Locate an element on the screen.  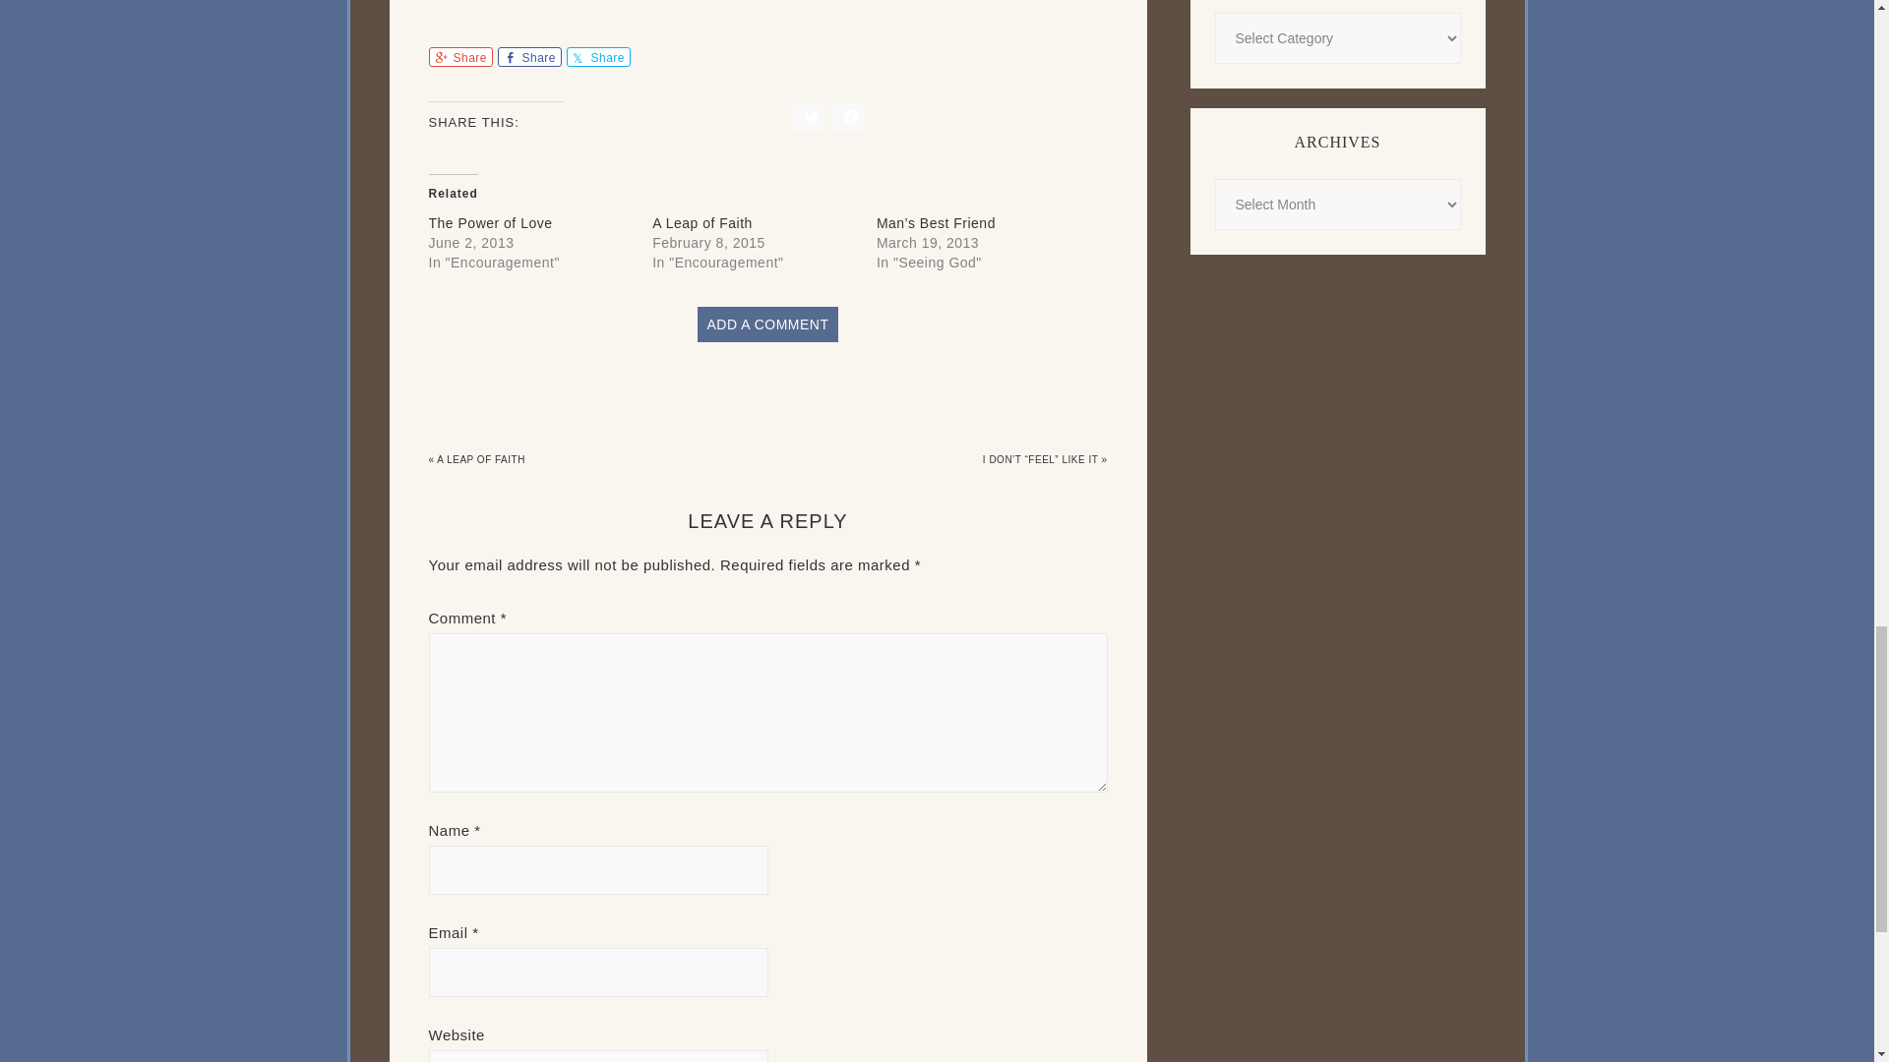
Share is located at coordinates (598, 57).